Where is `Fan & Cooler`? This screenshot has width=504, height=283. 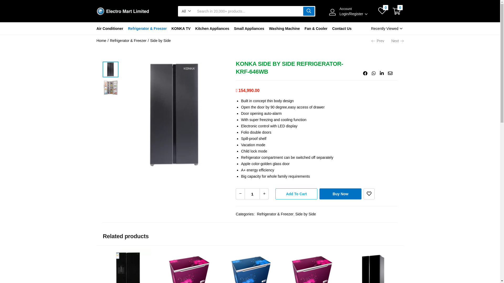 Fan & Cooler is located at coordinates (316, 29).